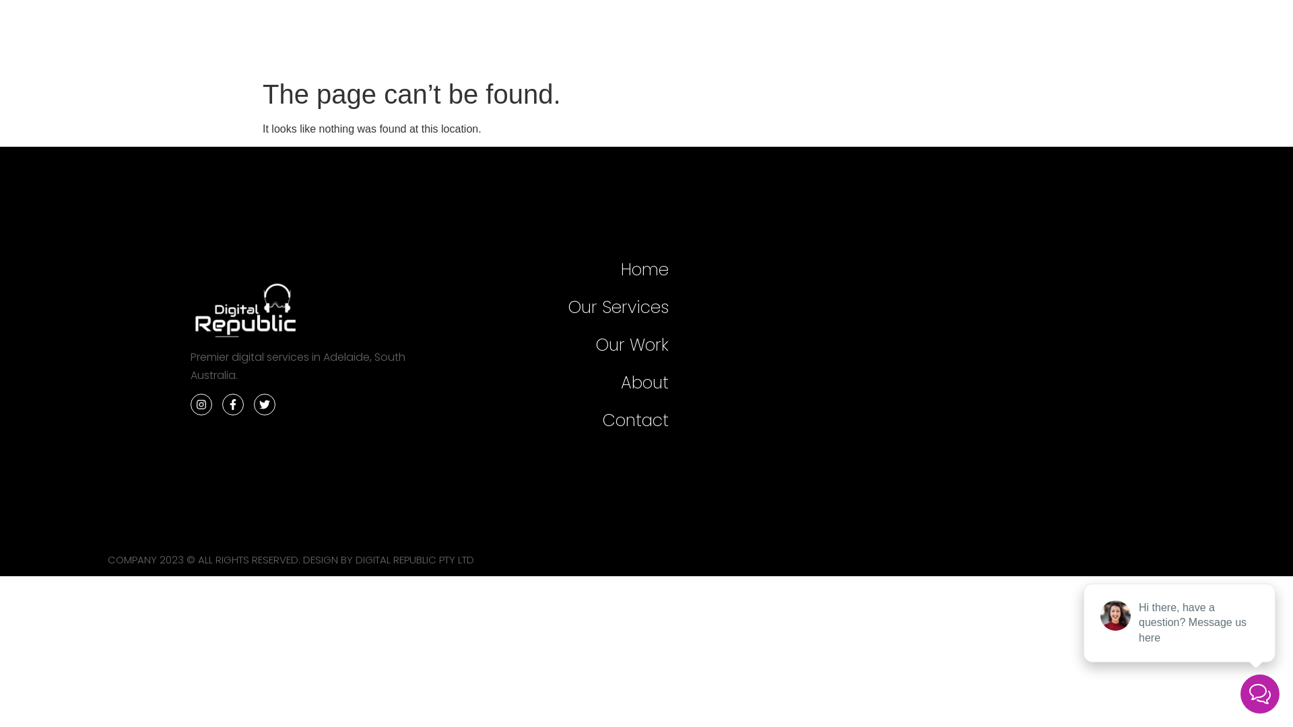 Image resolution: width=1293 pixels, height=727 pixels. What do you see at coordinates (589, 308) in the screenshot?
I see `Our Services` at bounding box center [589, 308].